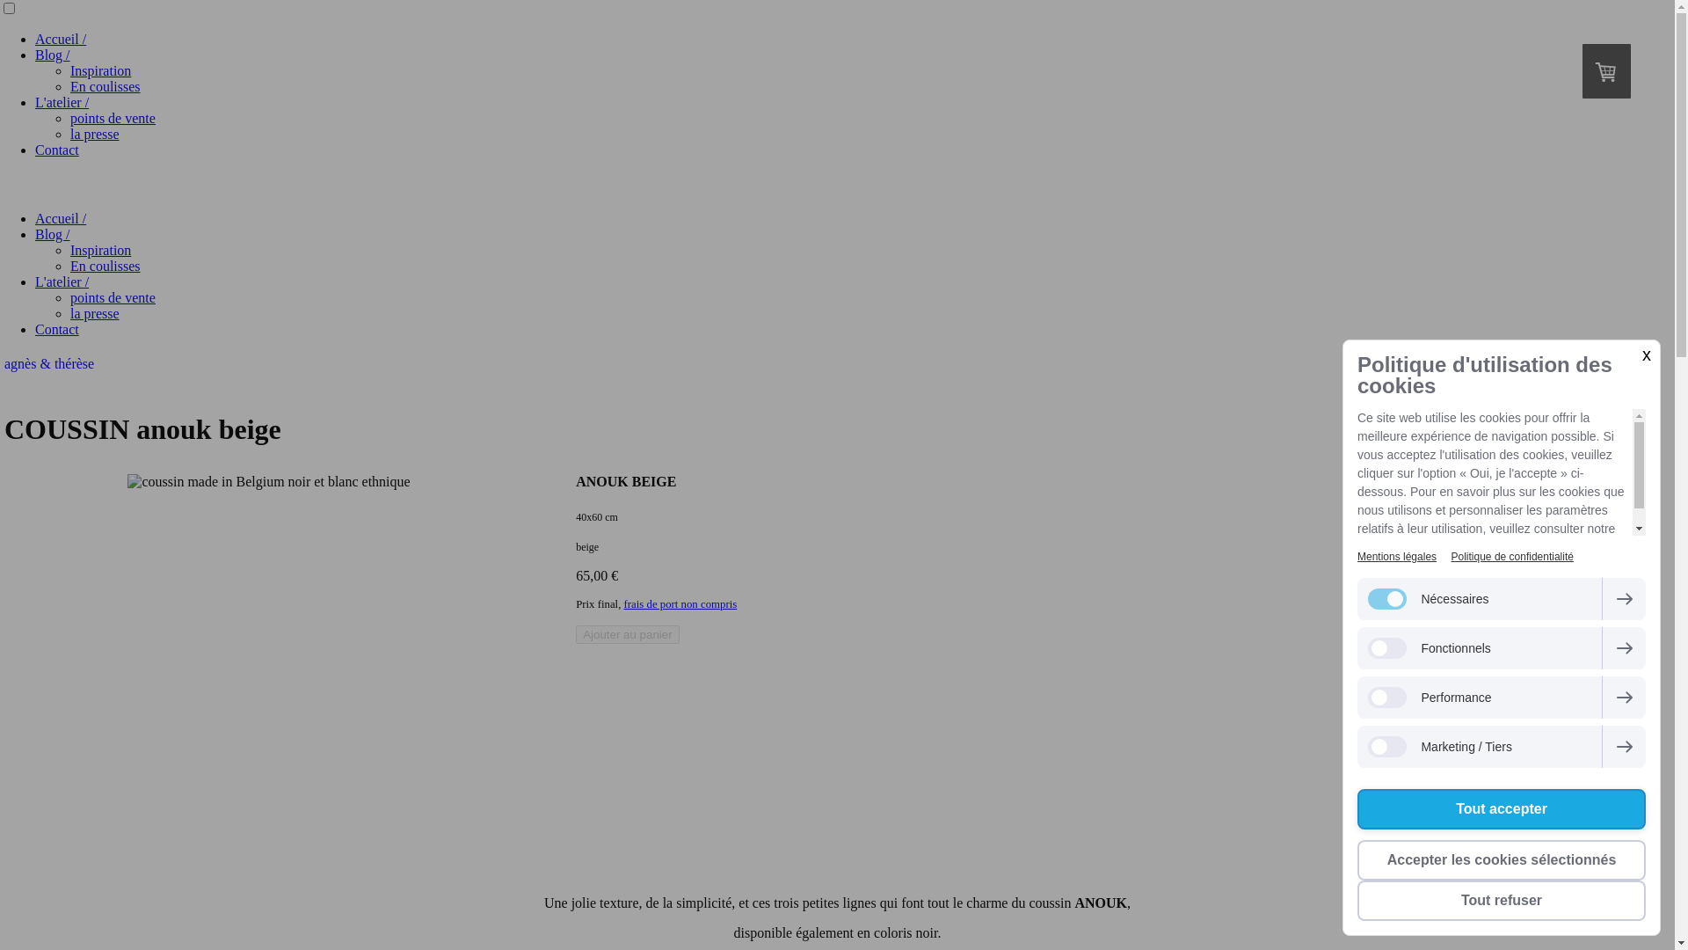  I want to click on Tout accepter, so click(1502, 809).